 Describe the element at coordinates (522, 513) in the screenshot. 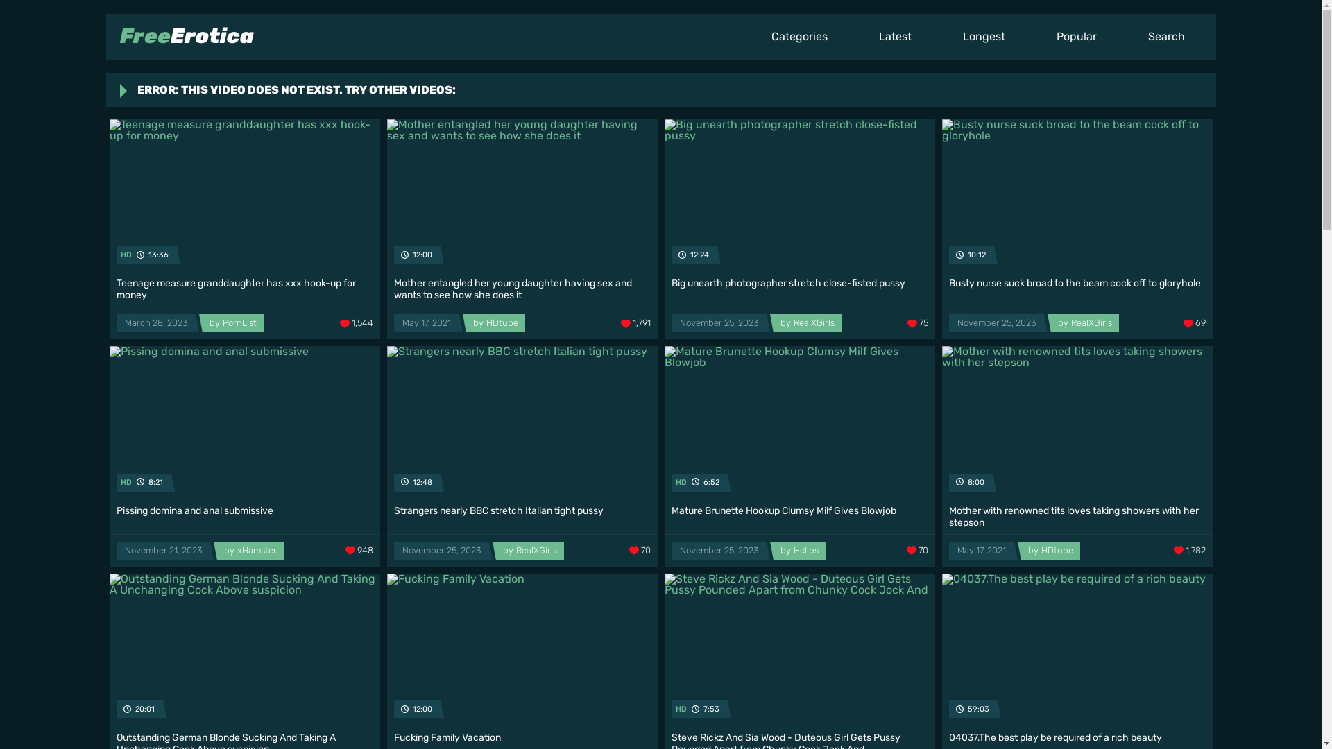

I see `Strangers nearly BBC stretch Italian tight pussy` at that location.